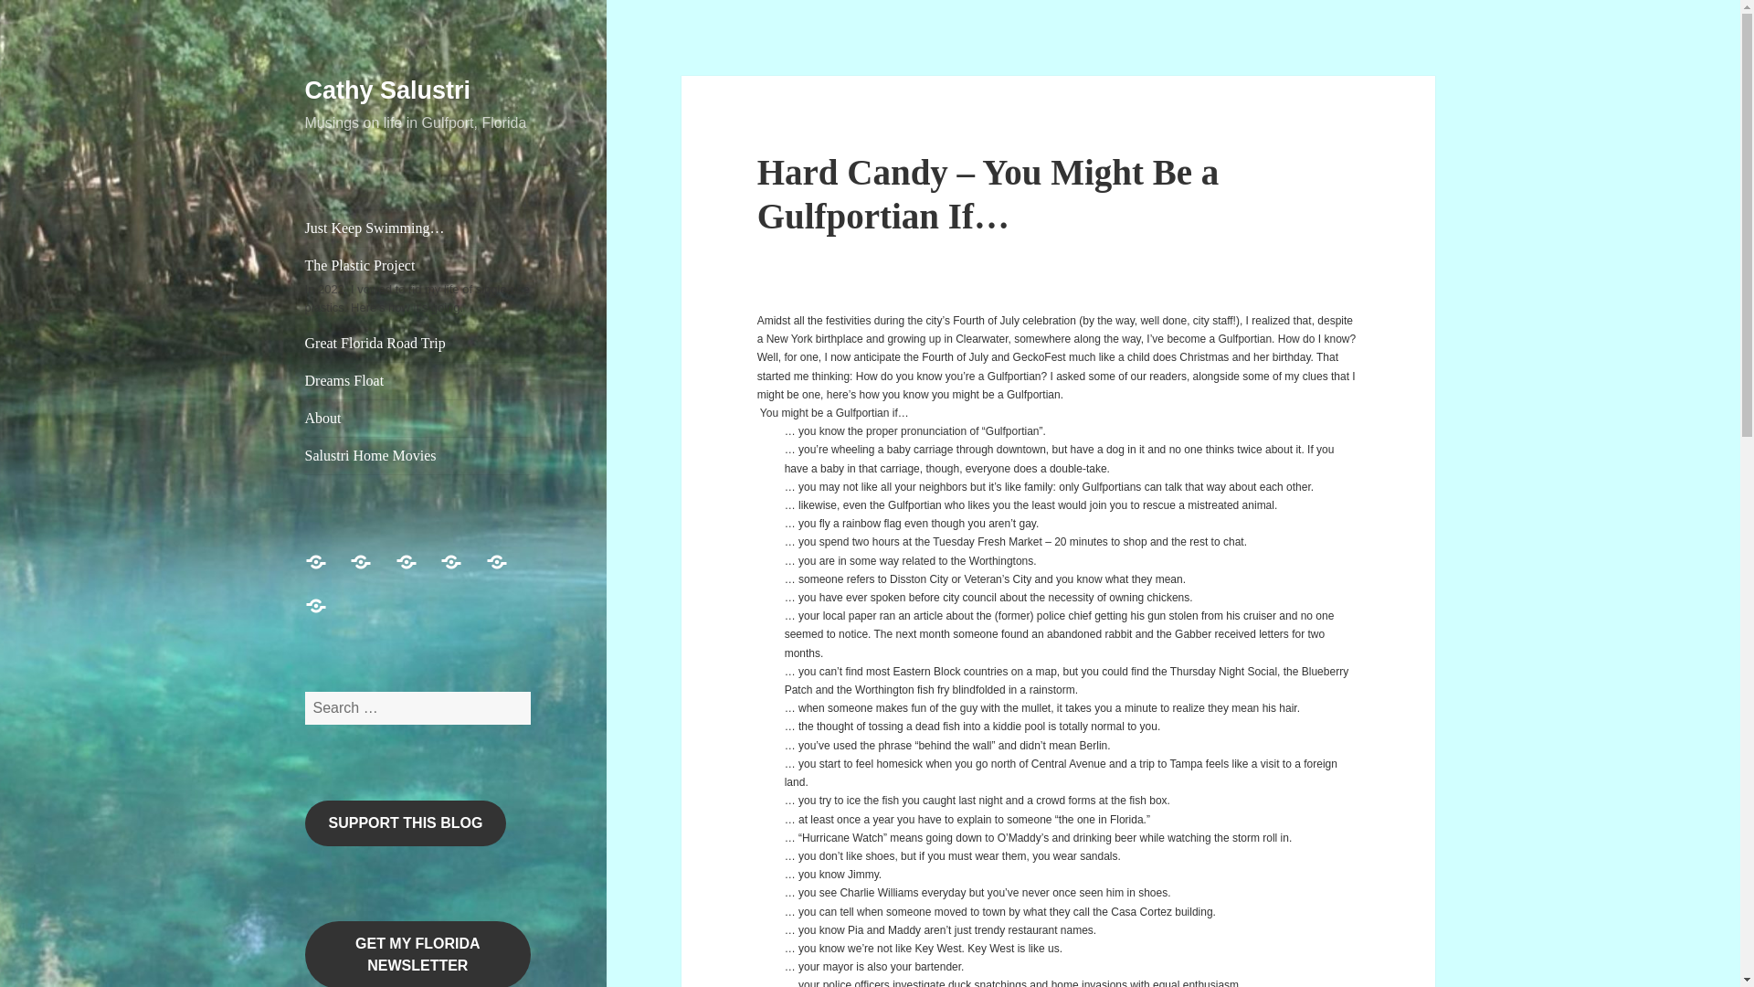 The width and height of the screenshot is (1754, 987). I want to click on Cathy Salustri casual photography, so click(461, 572).